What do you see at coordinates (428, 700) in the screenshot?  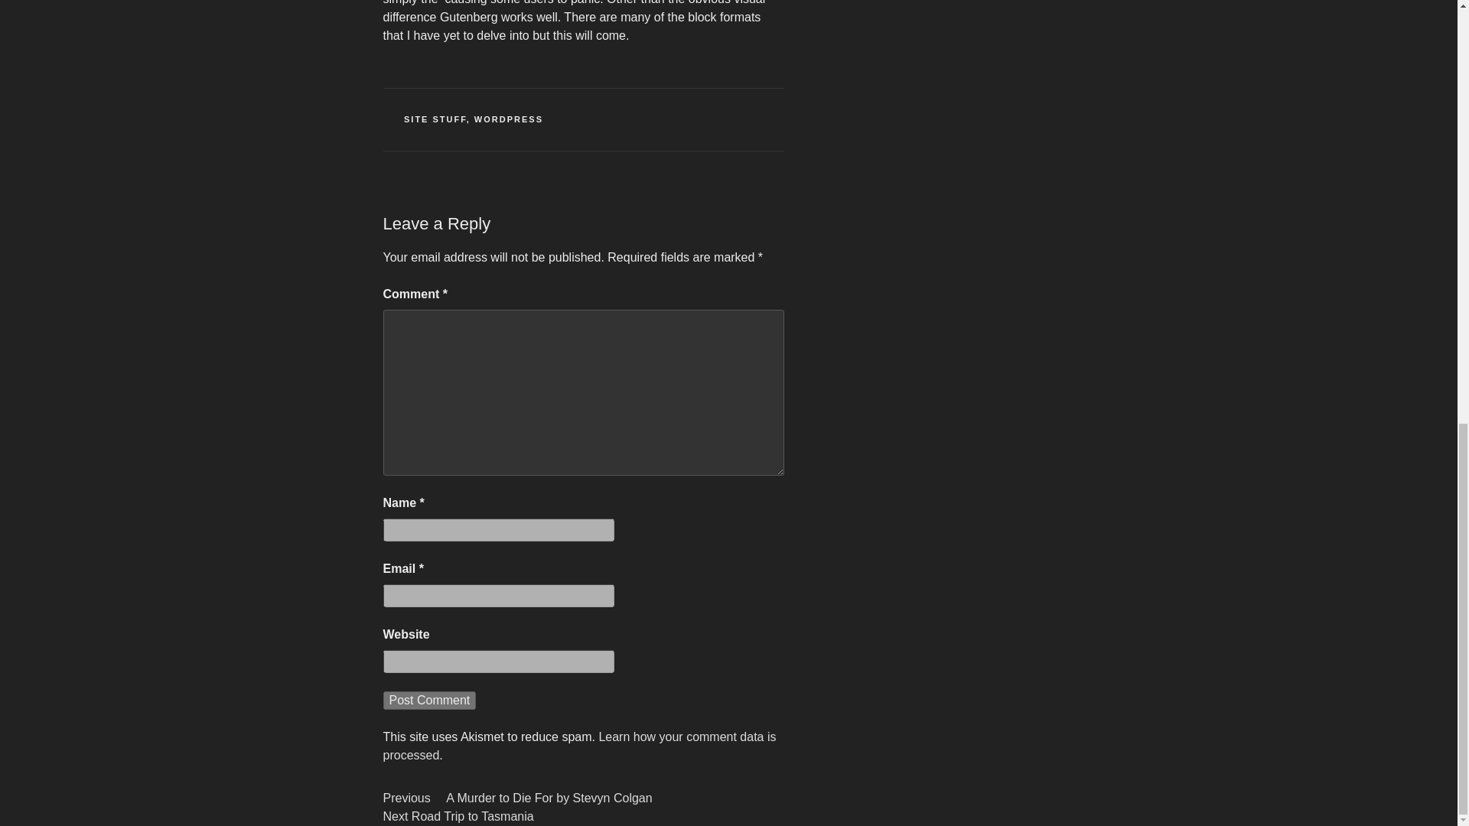 I see `Post Comment` at bounding box center [428, 700].